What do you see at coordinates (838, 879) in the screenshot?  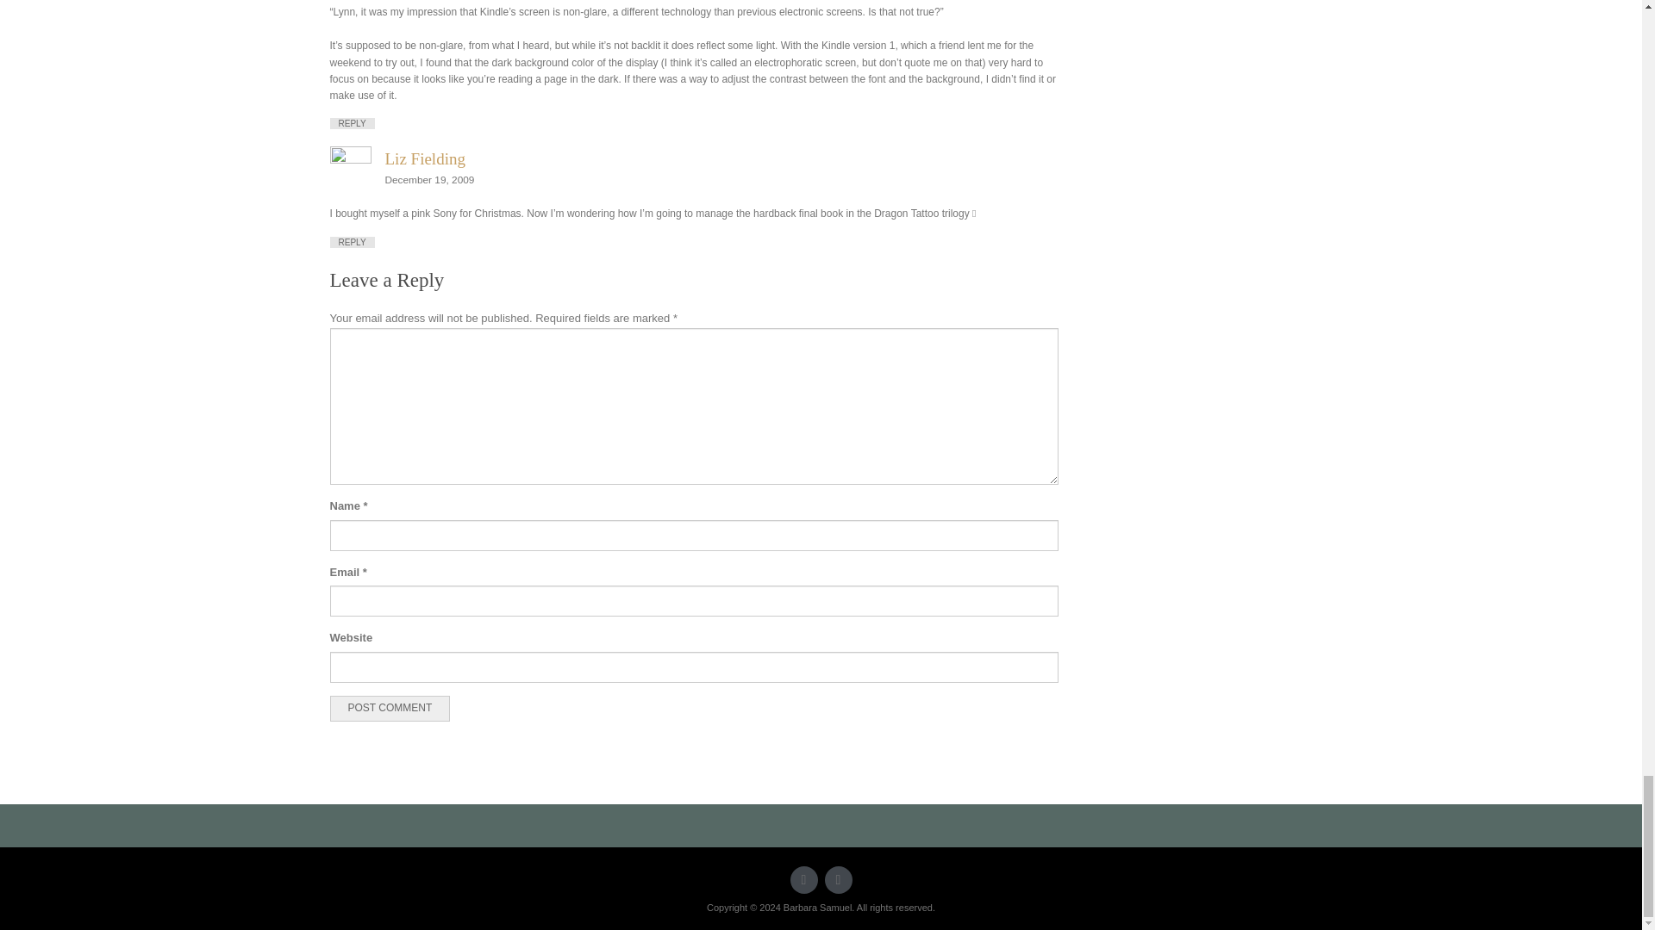 I see `Facebook` at bounding box center [838, 879].